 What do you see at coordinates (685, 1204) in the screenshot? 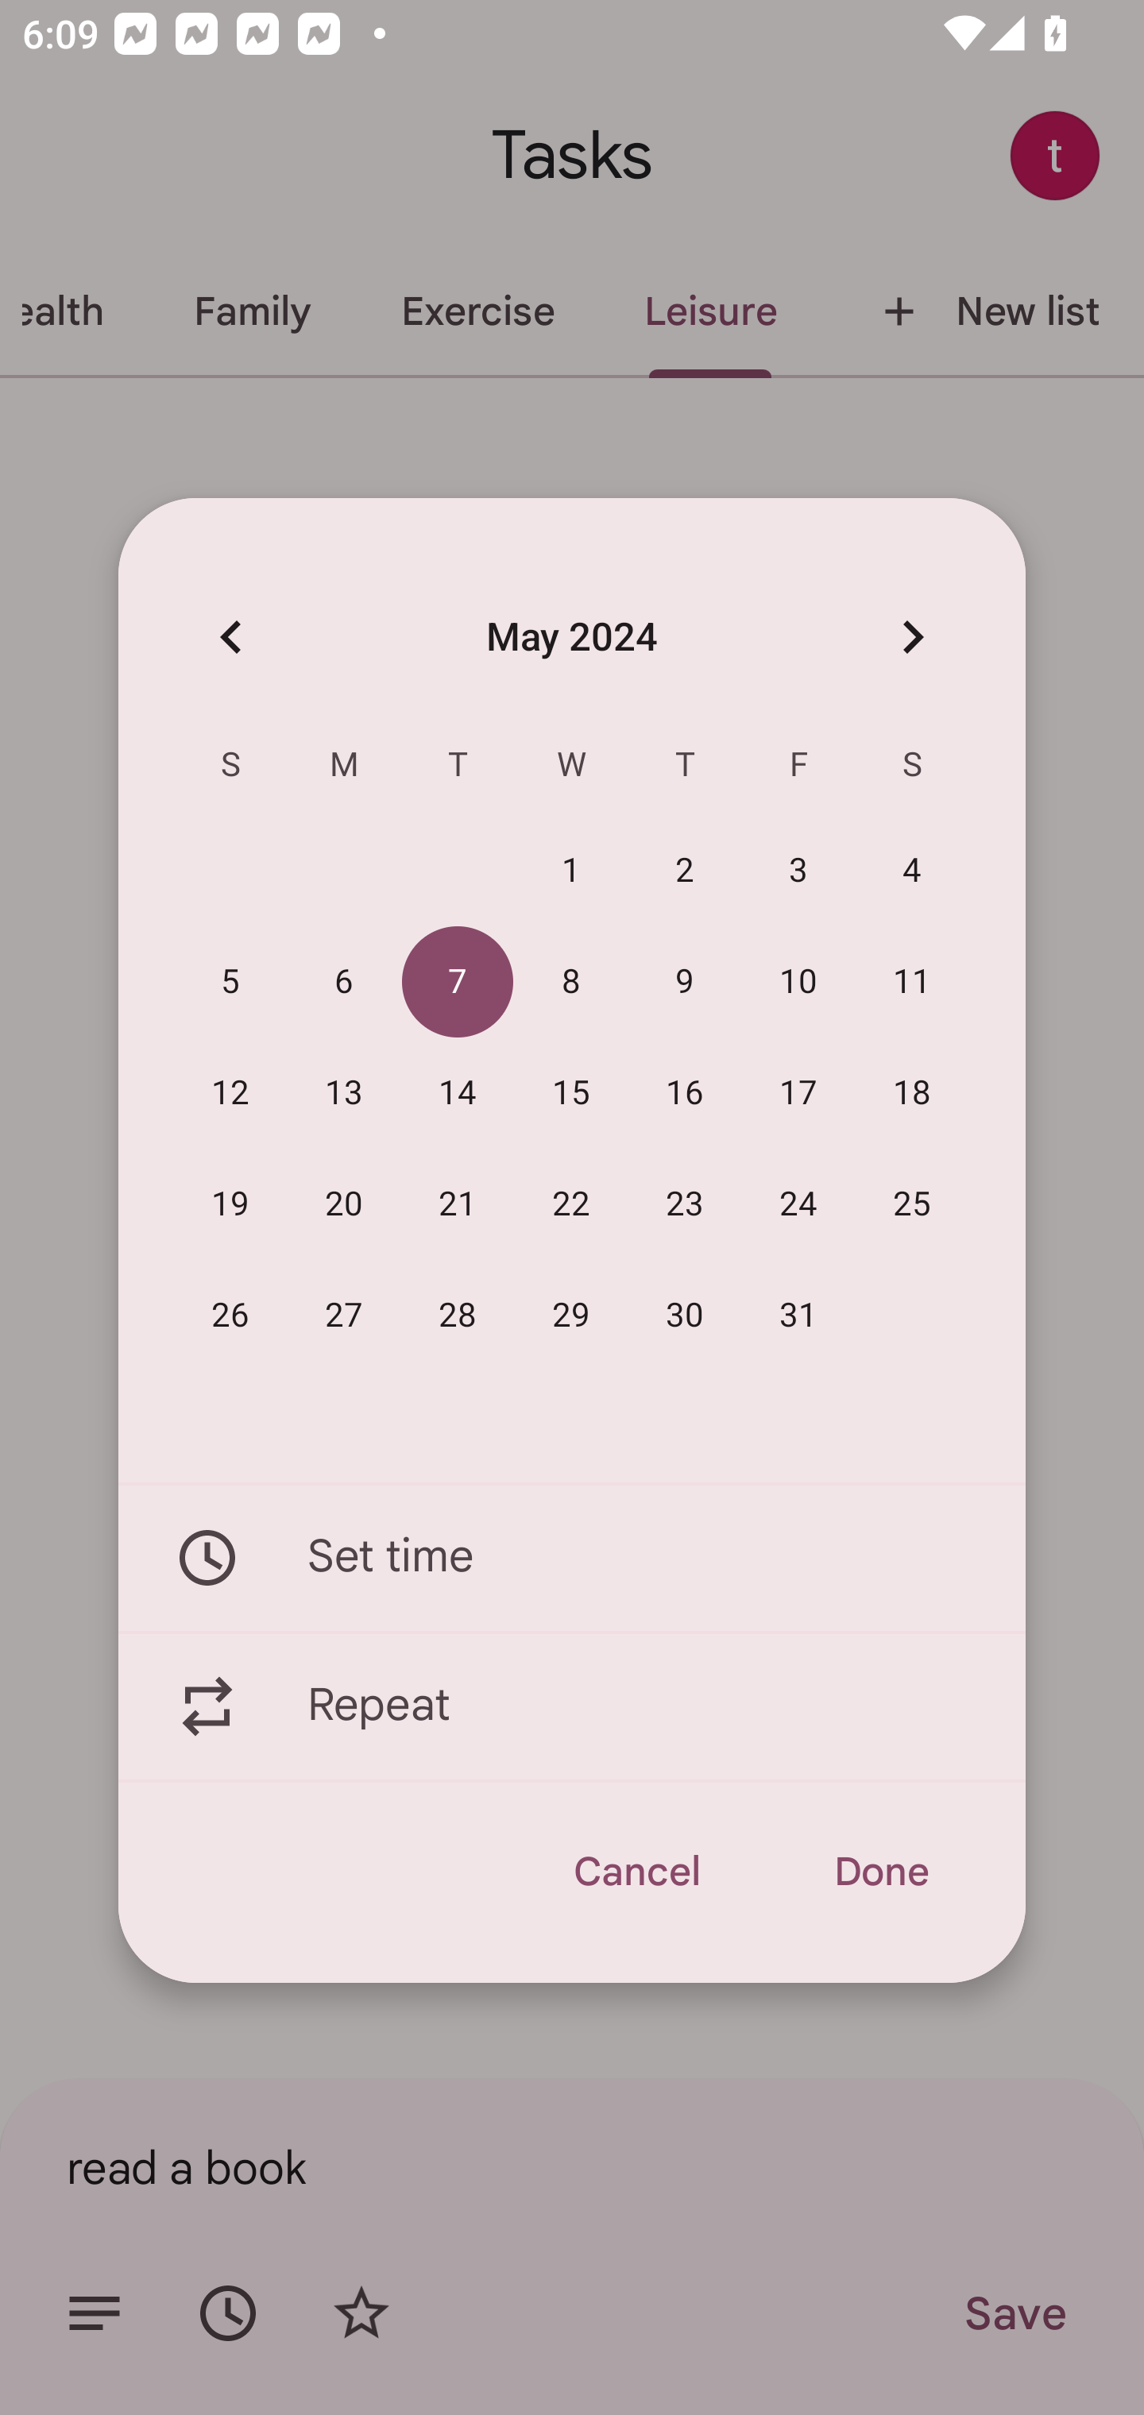
I see `23 23 May 2024` at bounding box center [685, 1204].